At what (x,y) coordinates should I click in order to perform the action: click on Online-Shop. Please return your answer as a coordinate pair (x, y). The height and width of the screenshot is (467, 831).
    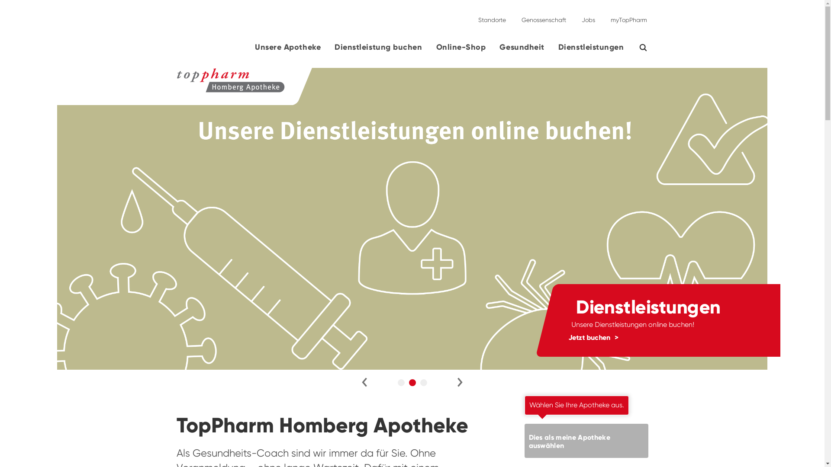
    Looking at the image, I should click on (461, 51).